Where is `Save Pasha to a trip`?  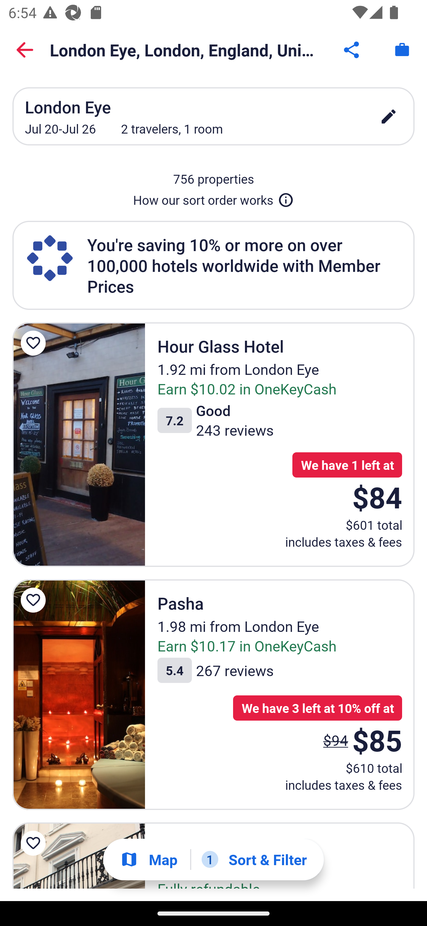
Save Pasha to a trip is located at coordinates (35, 600).